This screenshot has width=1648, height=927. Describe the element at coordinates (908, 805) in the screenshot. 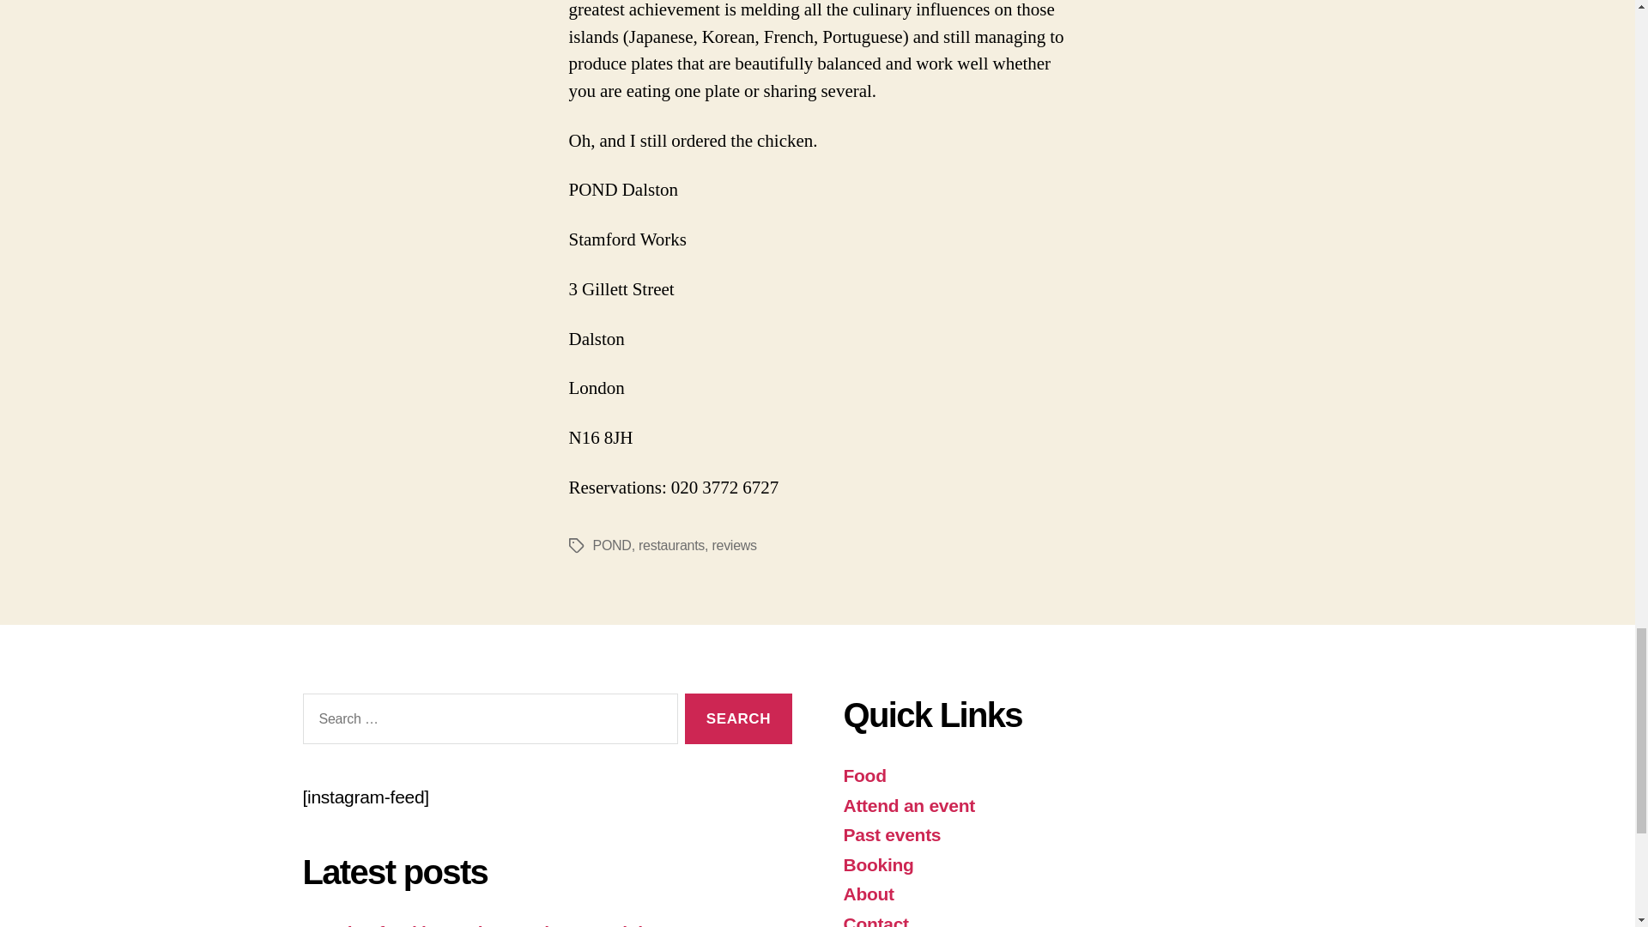

I see `Events` at that location.